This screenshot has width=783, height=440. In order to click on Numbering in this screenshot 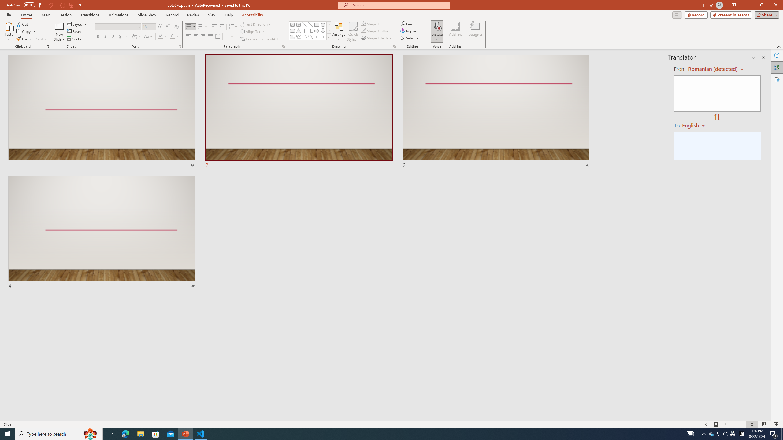, I will do `click(200, 27)`.